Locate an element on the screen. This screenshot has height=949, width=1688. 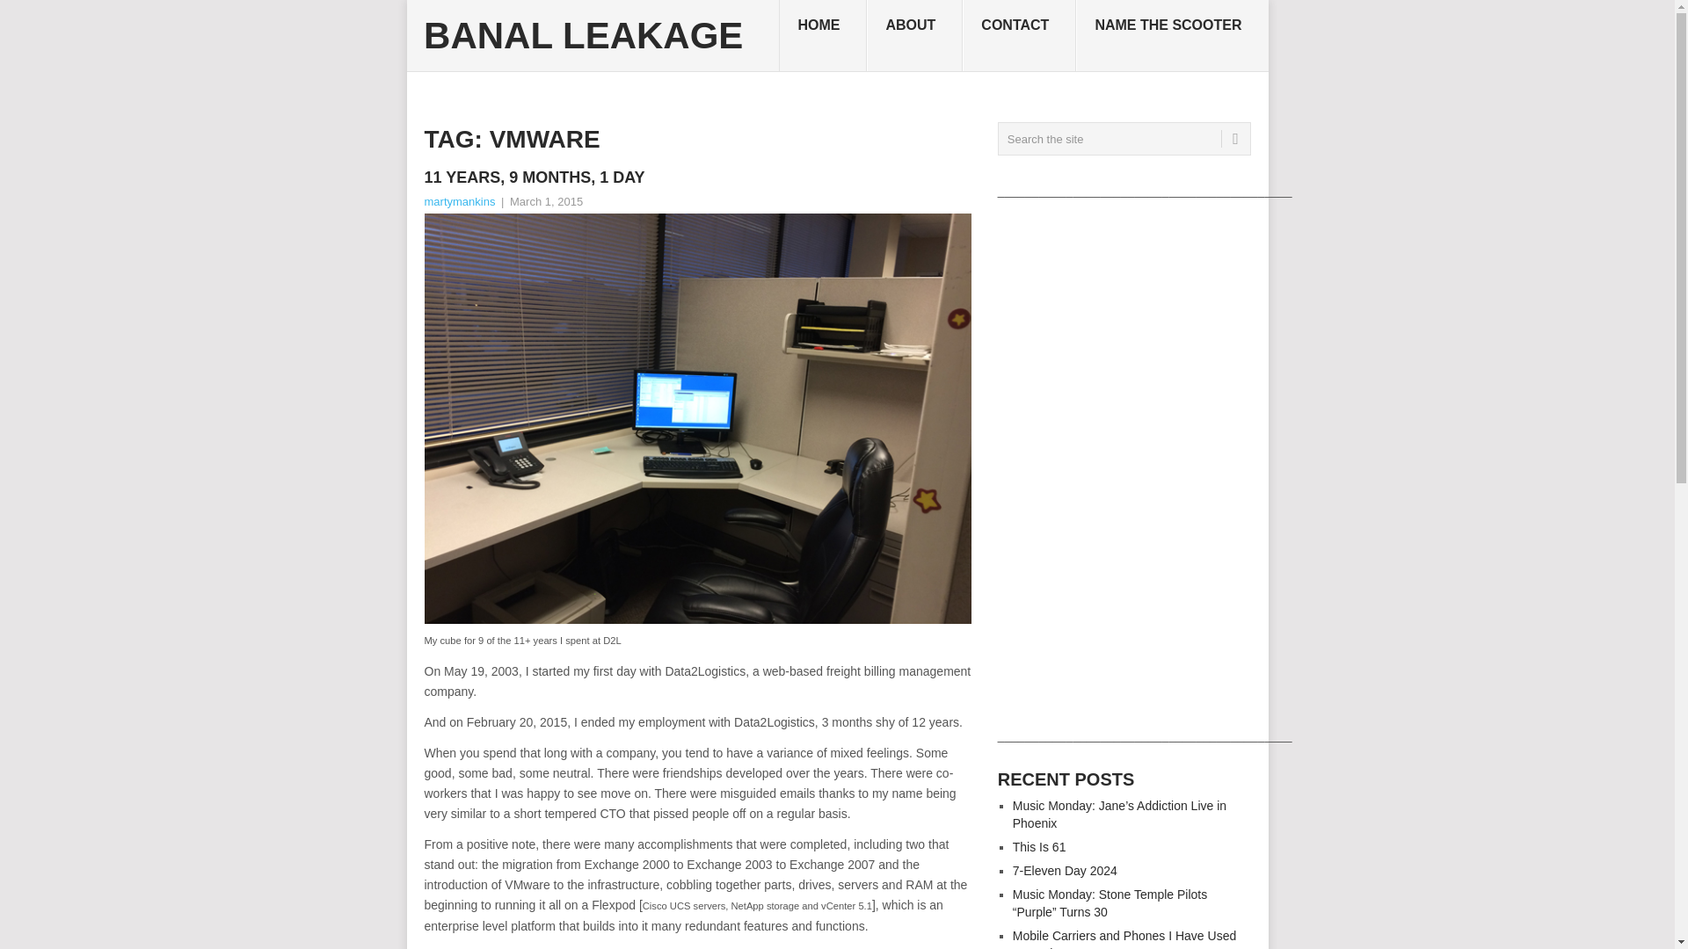
11 Years, 9 Months, 1 Day is located at coordinates (696, 177).